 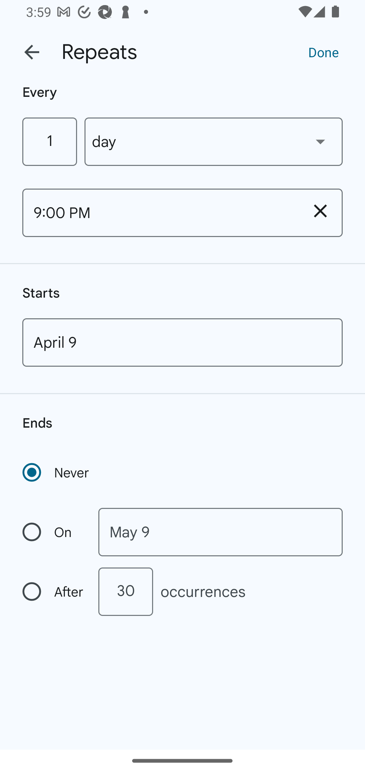 I want to click on On Recurrence ends on a specific date, so click(x=53, y=532).